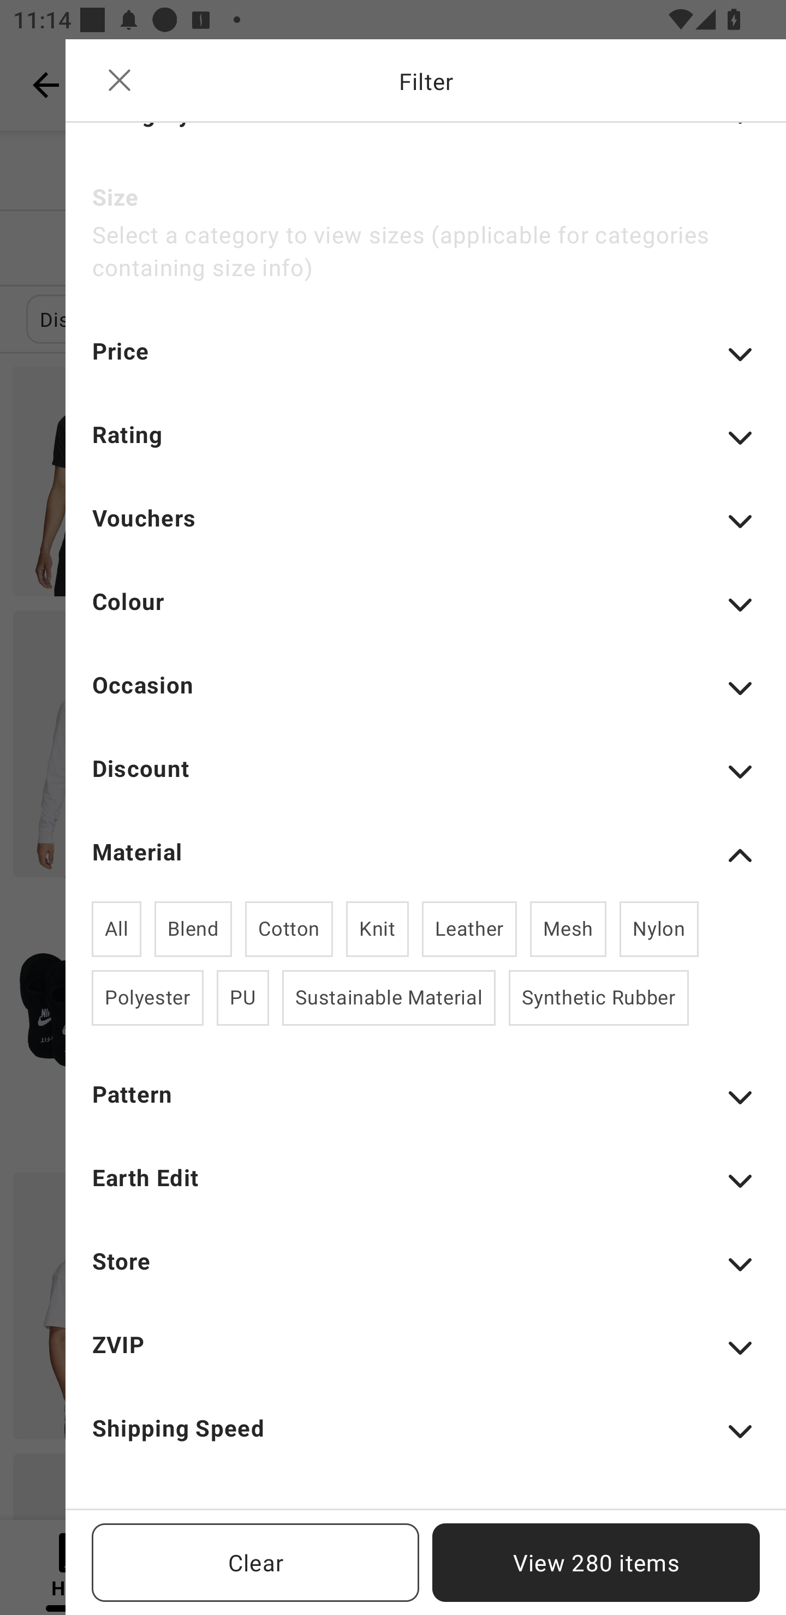 Image resolution: width=786 pixels, height=1615 pixels. Describe the element at coordinates (117, 929) in the screenshot. I see `All` at that location.